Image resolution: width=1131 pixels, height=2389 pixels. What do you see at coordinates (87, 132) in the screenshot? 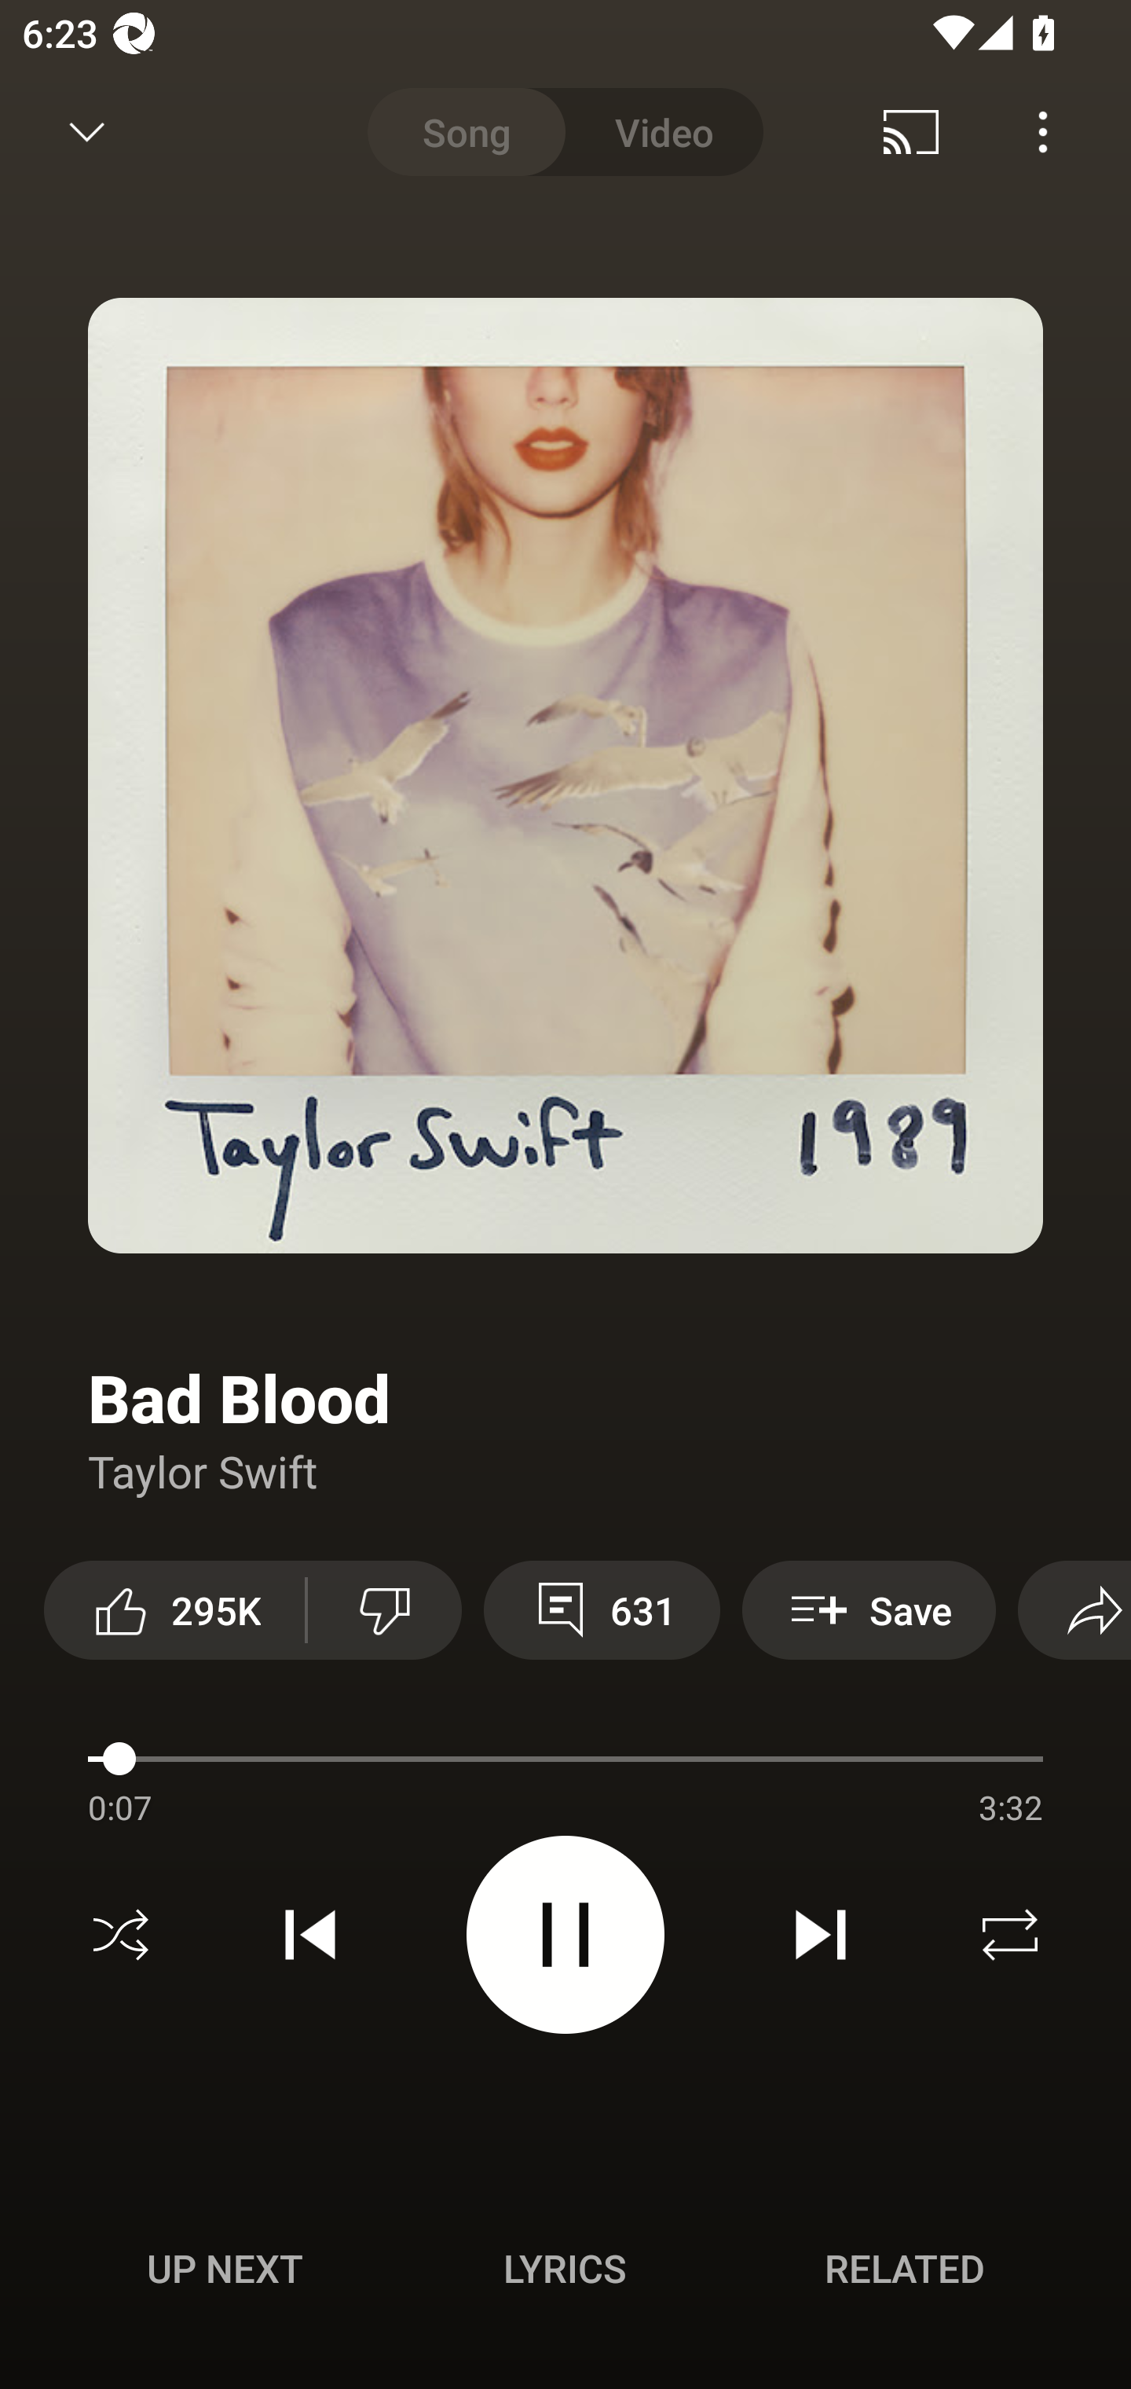
I see `Minimize` at bounding box center [87, 132].